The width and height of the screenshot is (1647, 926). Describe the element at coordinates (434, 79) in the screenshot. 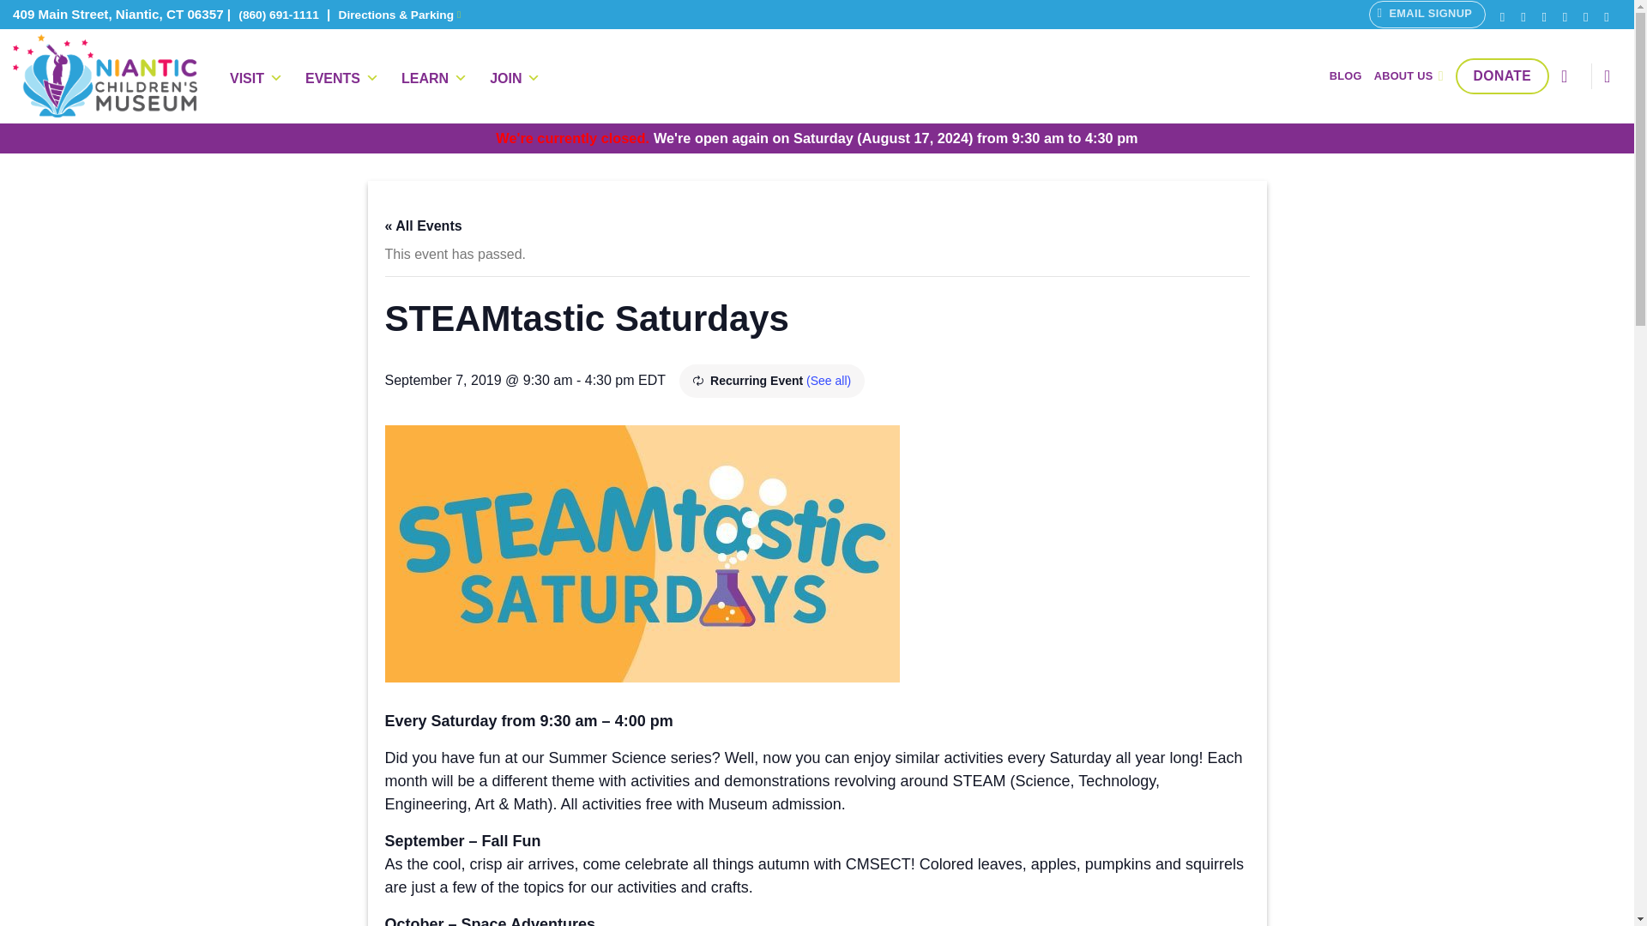

I see `LEARN` at that location.